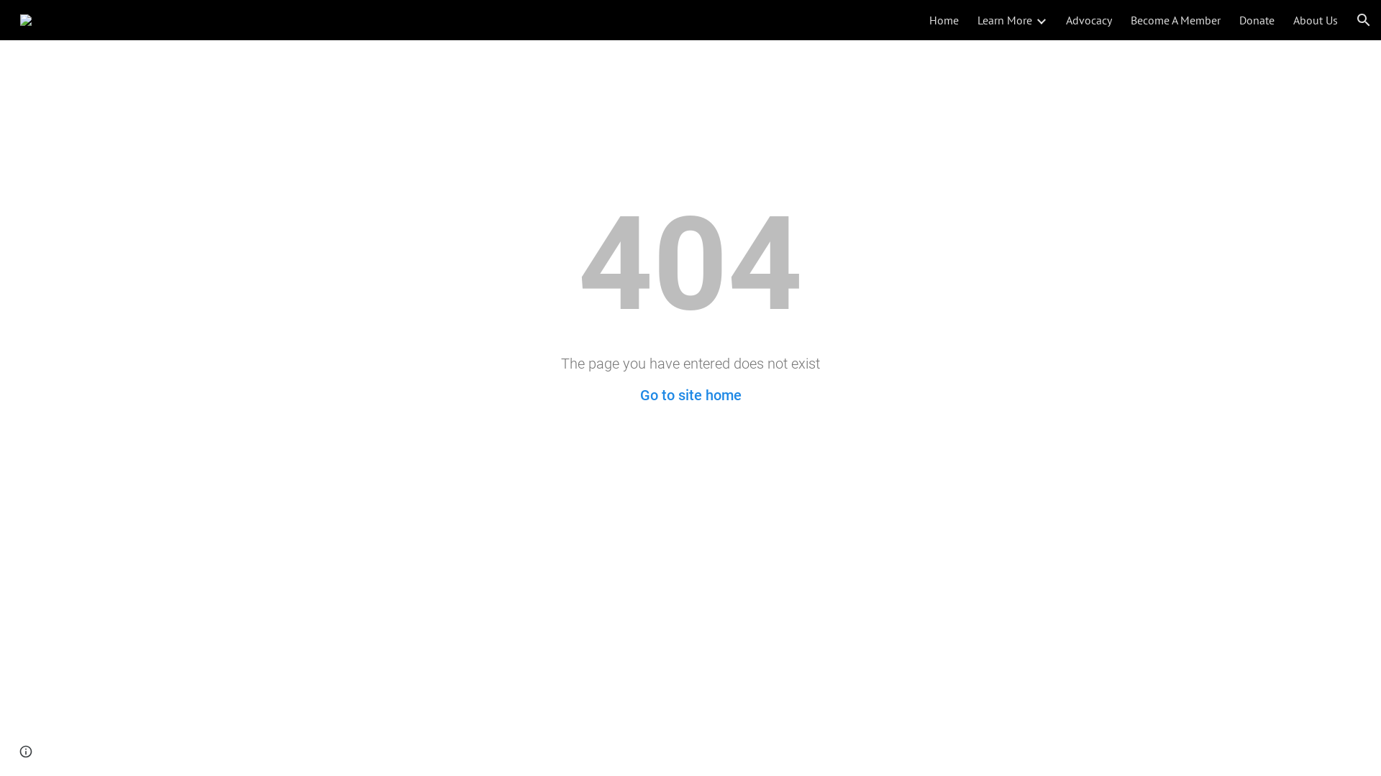 This screenshot has width=1381, height=776. Describe the element at coordinates (1005, 20) in the screenshot. I see `Learn More` at that location.